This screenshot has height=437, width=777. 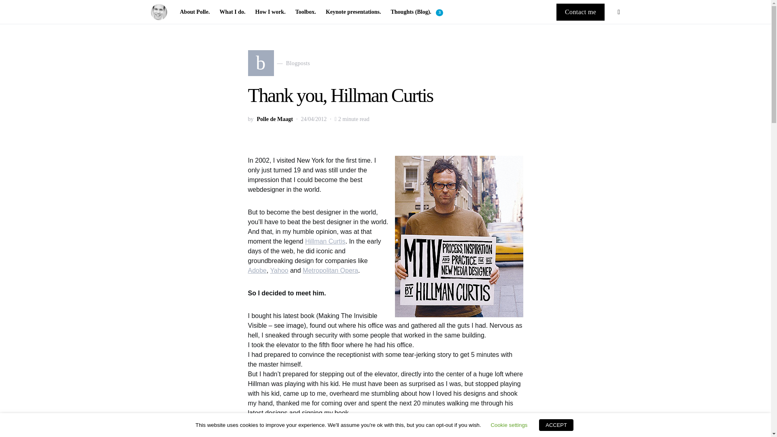 I want to click on Metropolitan Opera, so click(x=279, y=270).